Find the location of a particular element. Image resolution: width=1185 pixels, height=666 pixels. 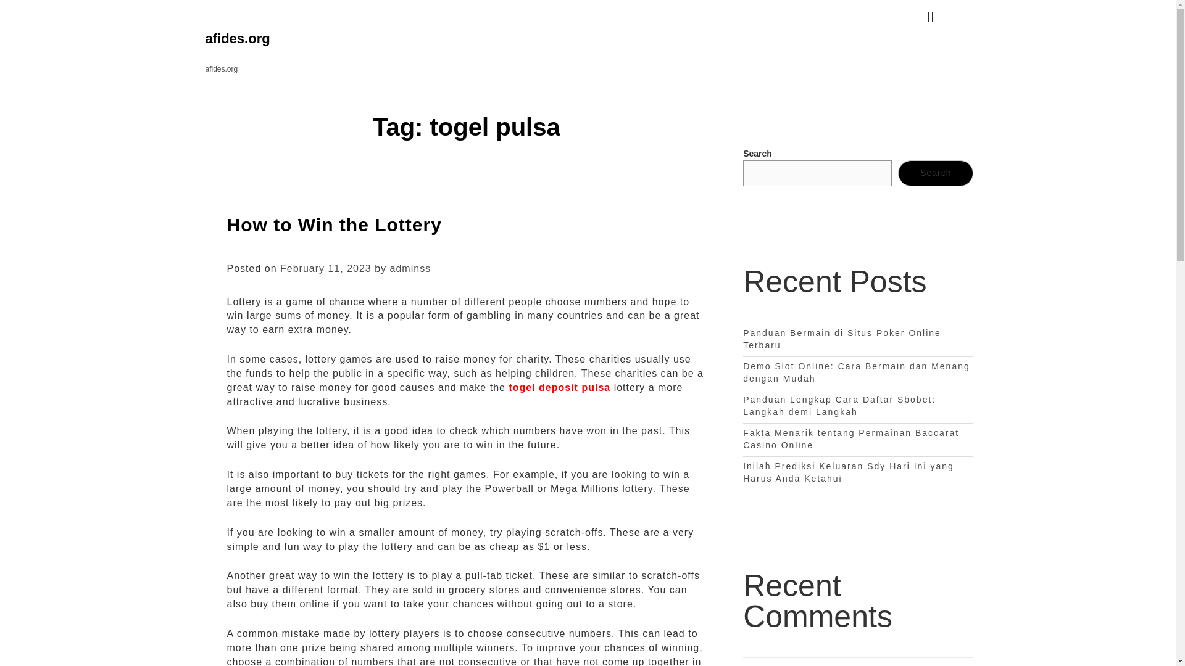

Panduan Bermain di Situs Poker Online Terbaru is located at coordinates (842, 339).